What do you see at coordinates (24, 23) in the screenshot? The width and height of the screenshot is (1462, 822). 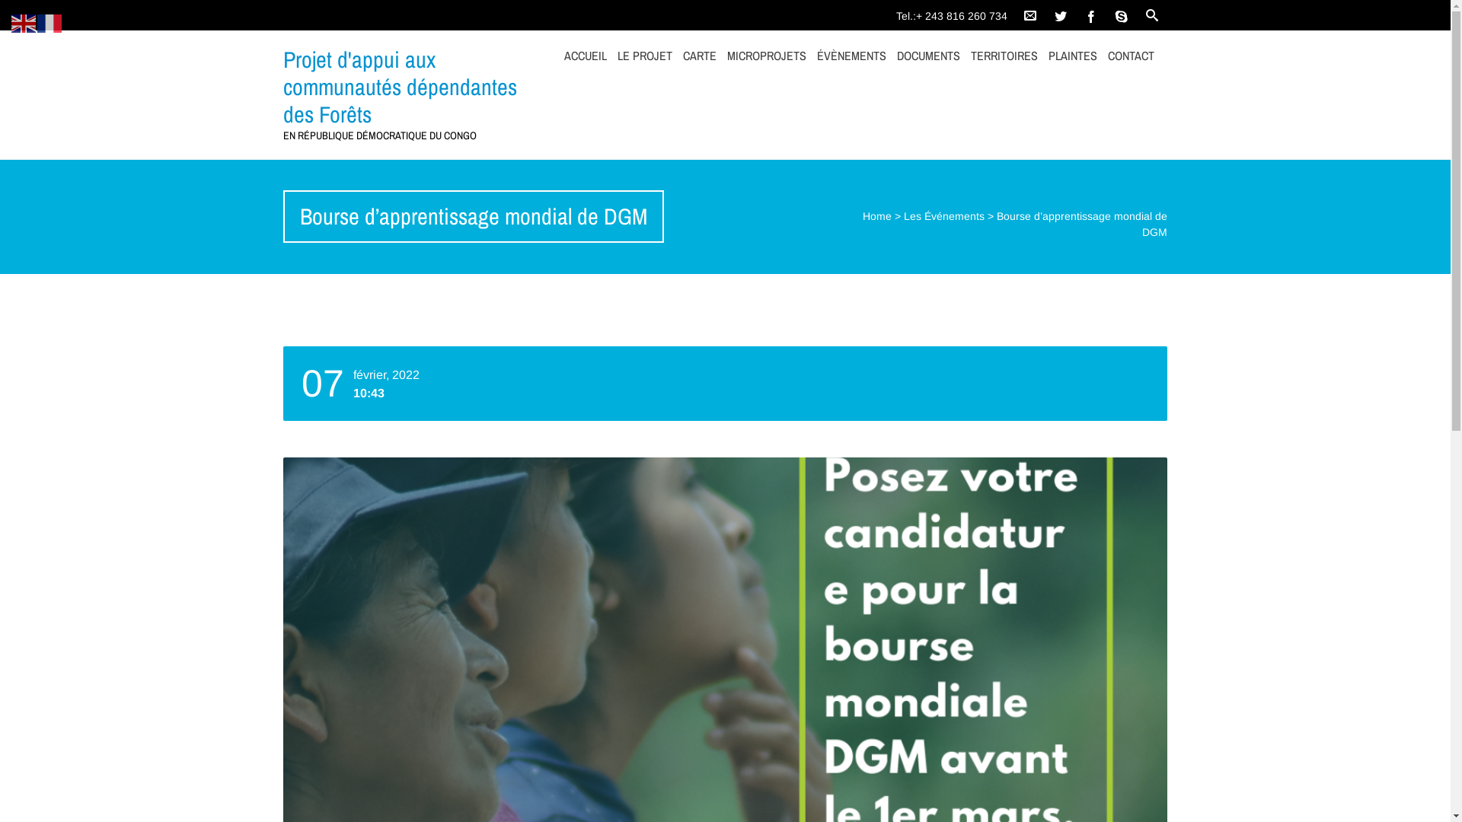 I see `English` at bounding box center [24, 23].